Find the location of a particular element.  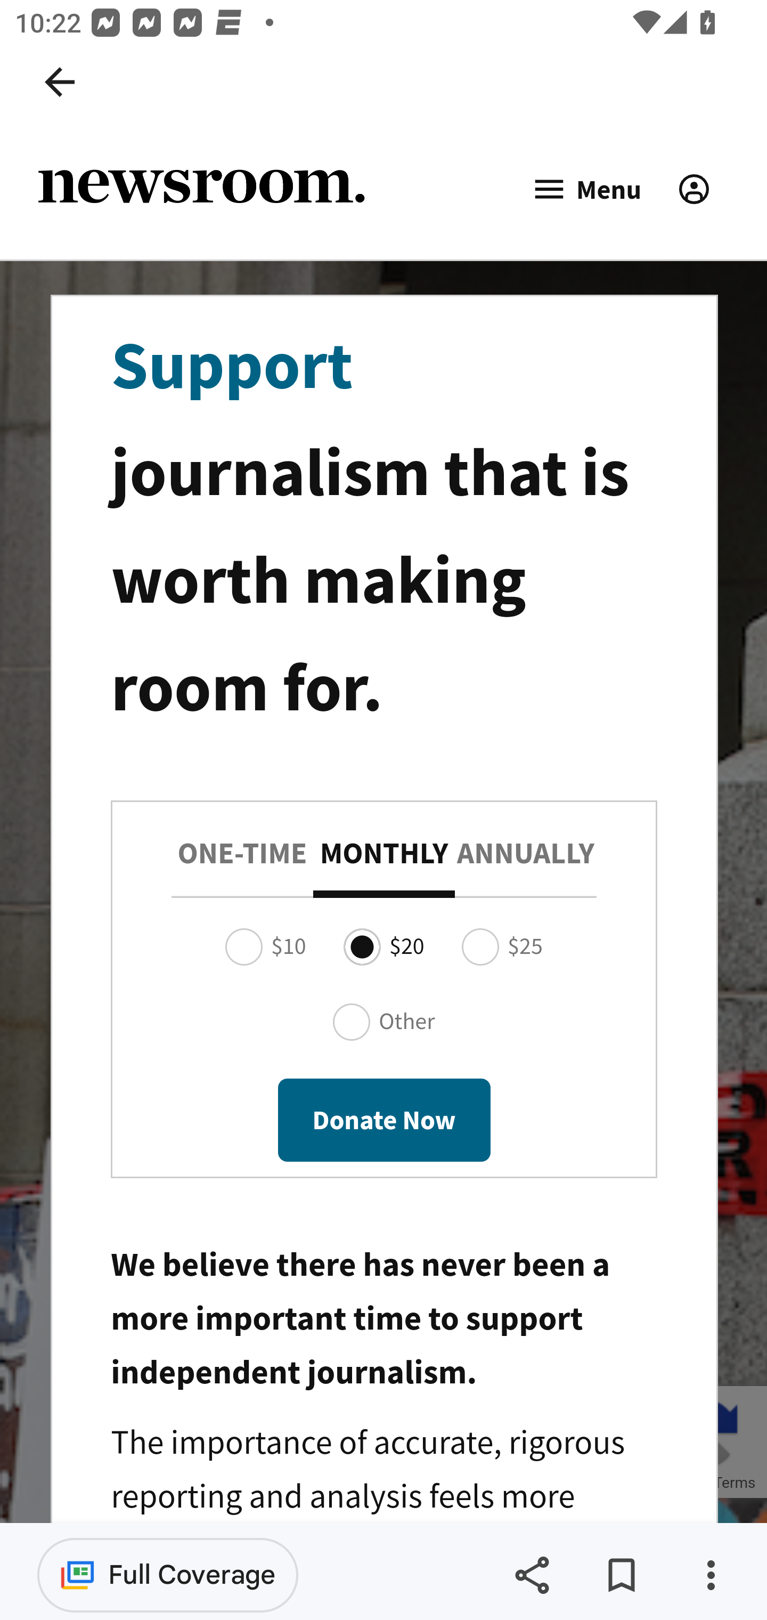

ONE-TIME is located at coordinates (242, 854).